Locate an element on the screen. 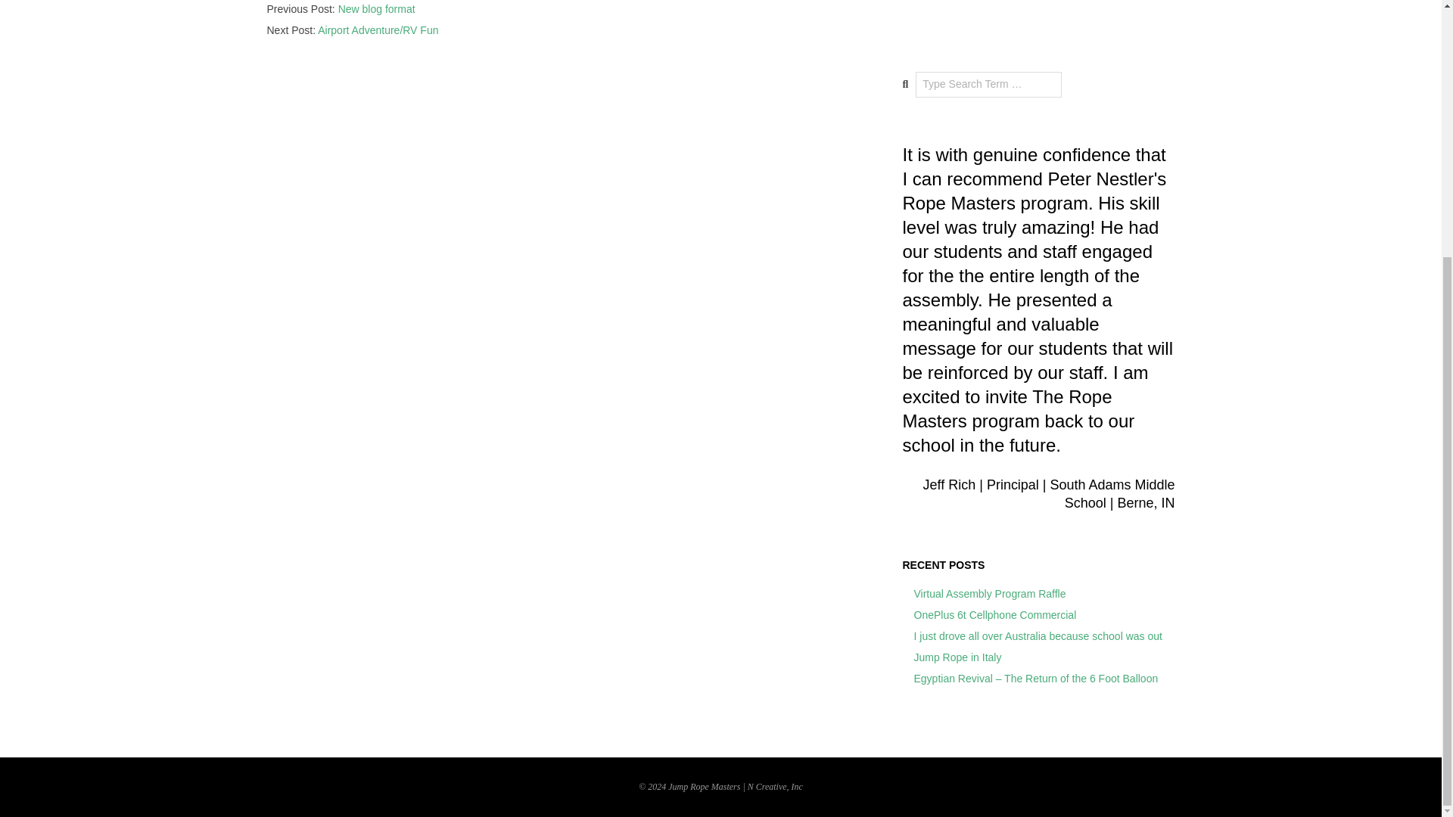 This screenshot has width=1453, height=817. OnePlus 6t Cellphone Commercial is located at coordinates (994, 614).